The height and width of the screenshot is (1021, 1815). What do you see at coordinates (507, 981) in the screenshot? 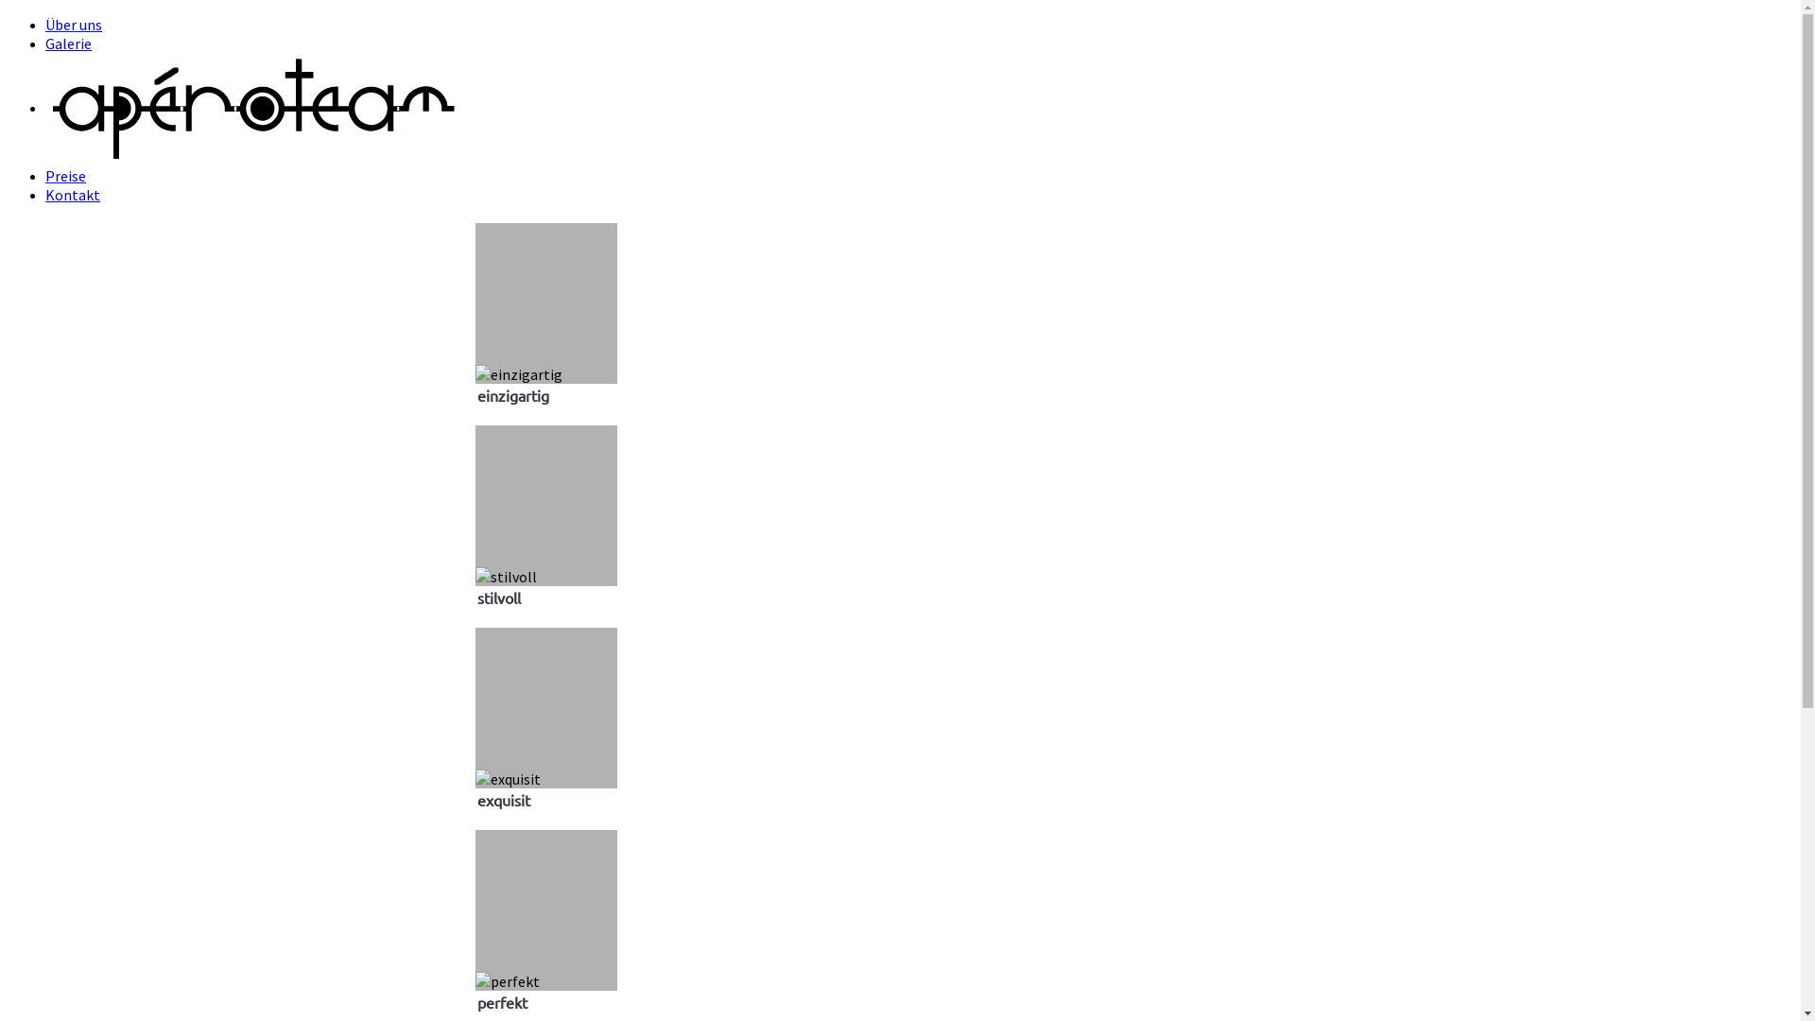
I see `perfekt` at bounding box center [507, 981].